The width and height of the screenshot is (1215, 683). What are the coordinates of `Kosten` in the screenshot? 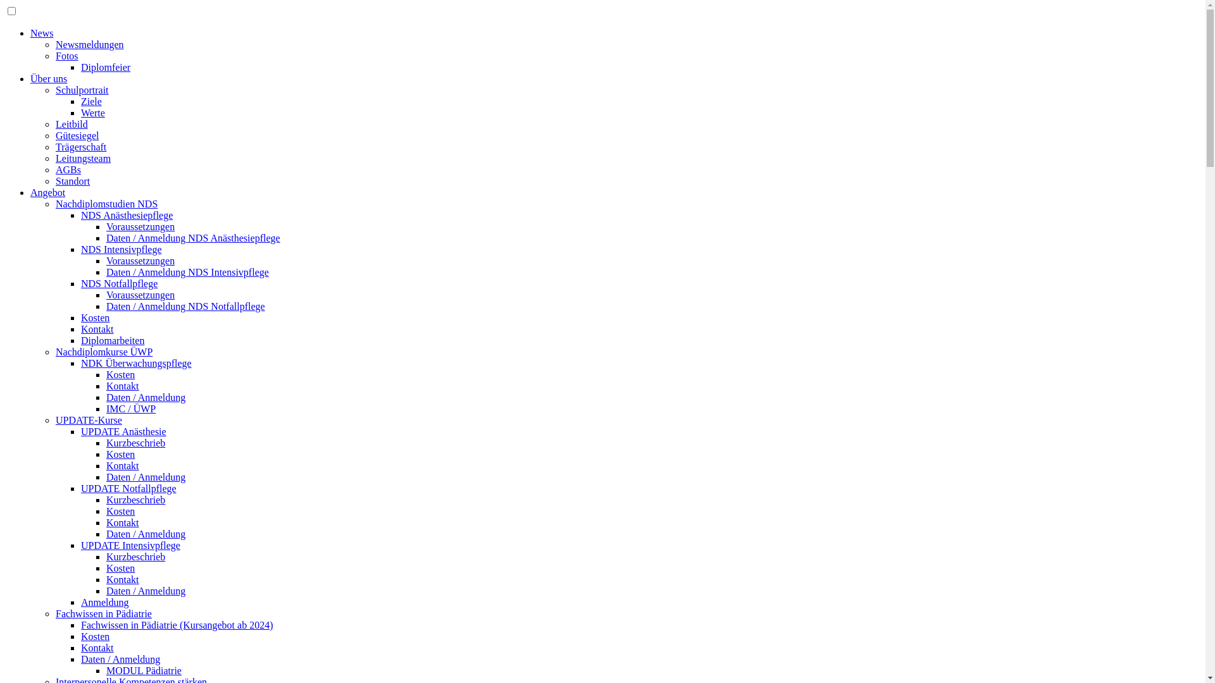 It's located at (120, 568).